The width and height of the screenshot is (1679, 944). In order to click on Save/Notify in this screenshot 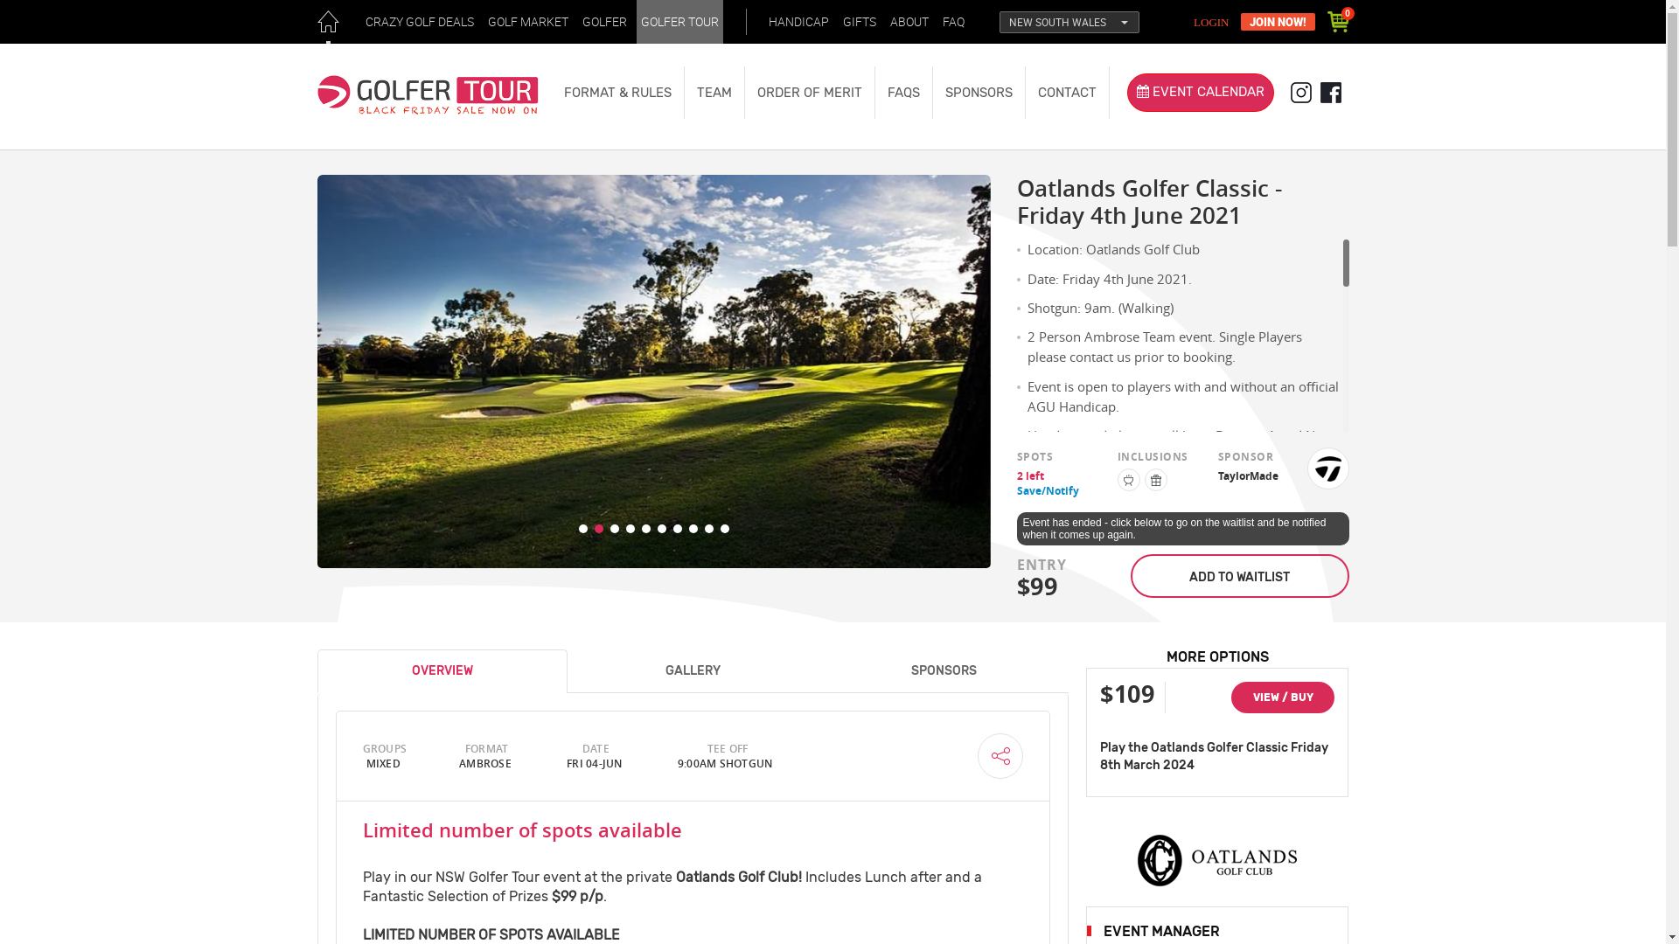, I will do `click(1048, 491)`.